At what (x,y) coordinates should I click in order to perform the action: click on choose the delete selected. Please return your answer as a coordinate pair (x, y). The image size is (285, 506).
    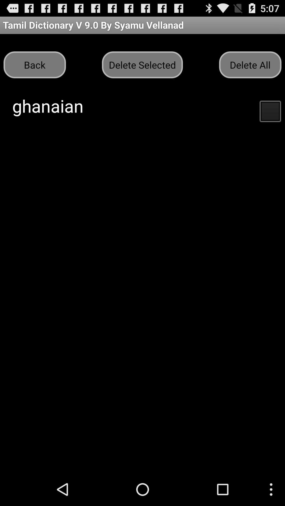
    Looking at the image, I should click on (142, 65).